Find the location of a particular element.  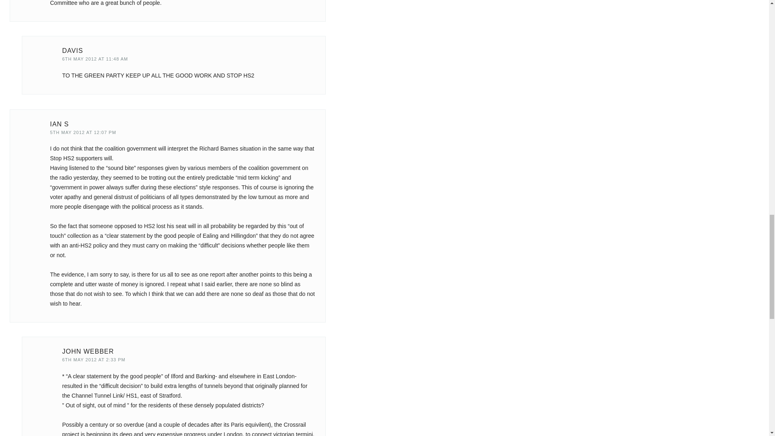

6TH MAY 2012 AT 11:48 AM is located at coordinates (94, 59).